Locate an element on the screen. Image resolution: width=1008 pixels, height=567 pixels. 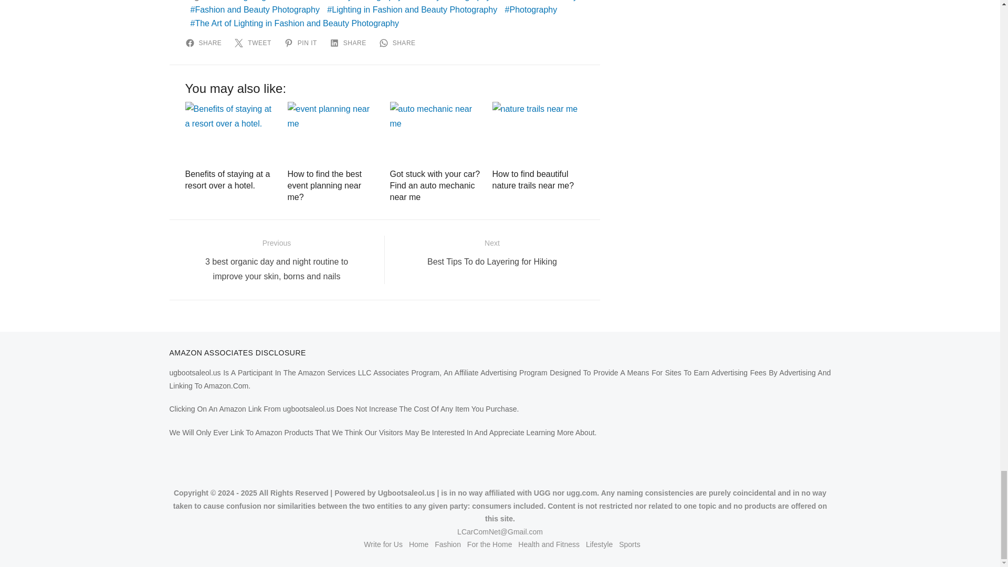
Share on WhatsApp is located at coordinates (399, 43).